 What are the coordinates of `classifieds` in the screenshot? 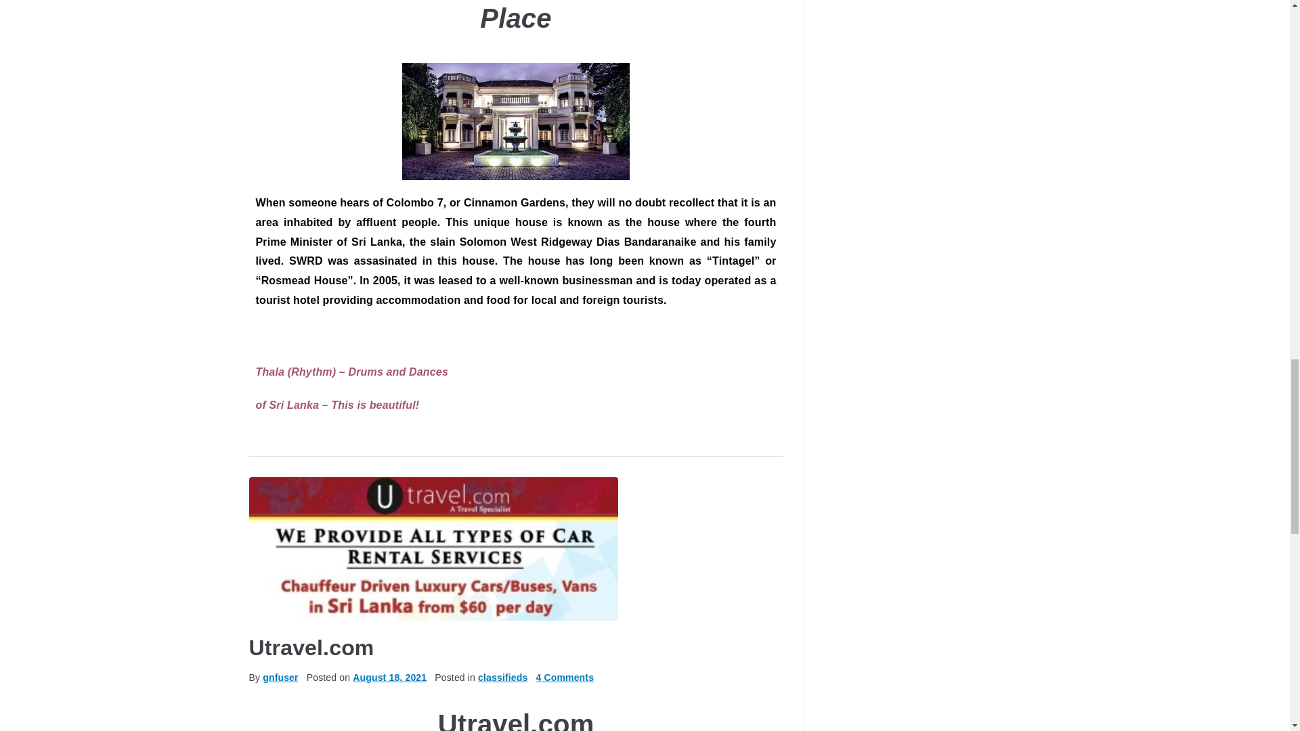 It's located at (502, 677).